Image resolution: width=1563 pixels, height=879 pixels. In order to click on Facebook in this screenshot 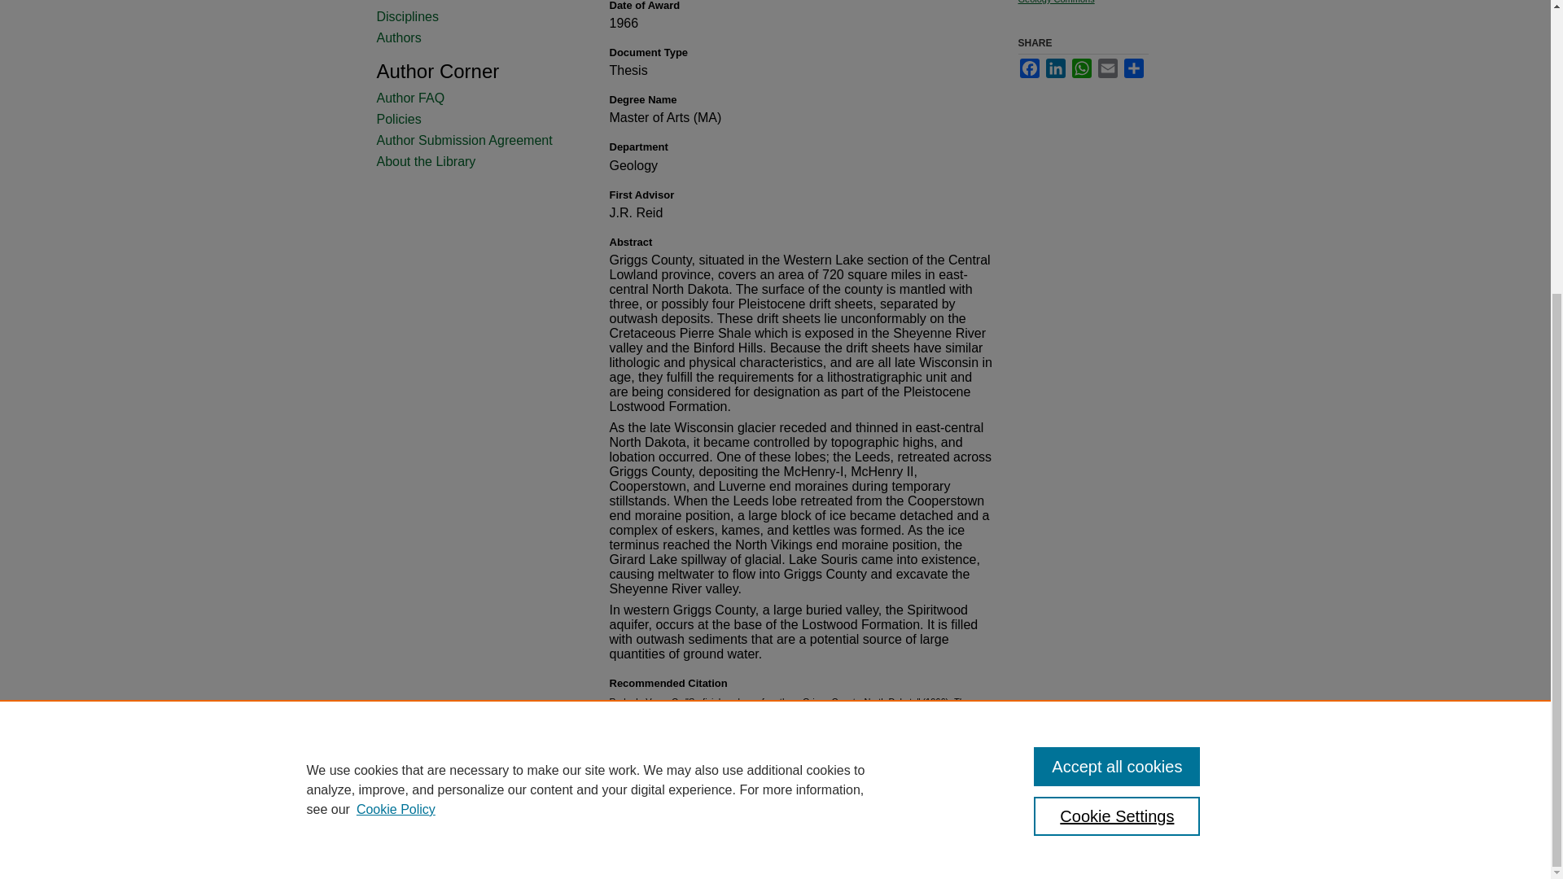, I will do `click(1029, 68)`.